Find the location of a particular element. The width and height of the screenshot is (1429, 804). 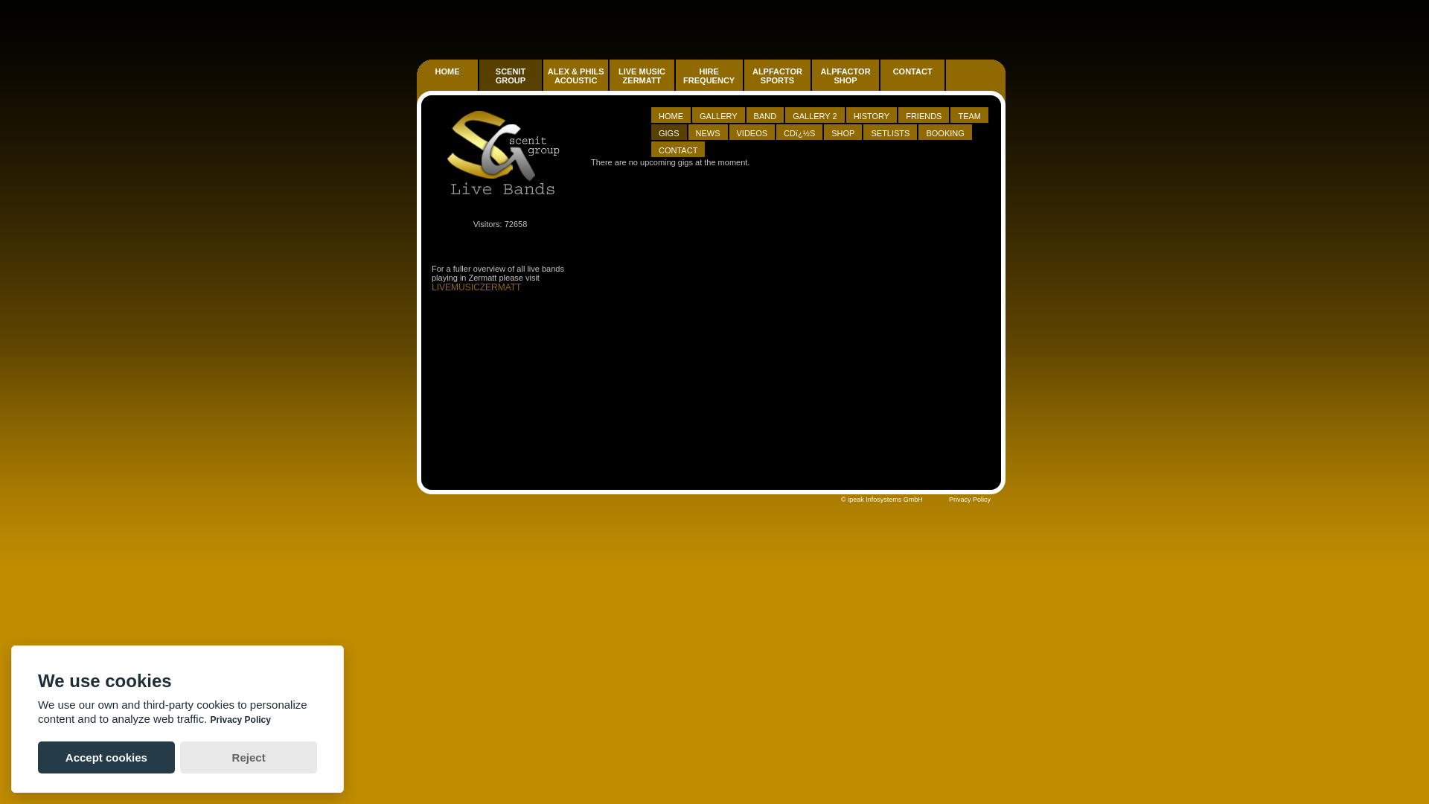

CONTACT is located at coordinates (914, 83).